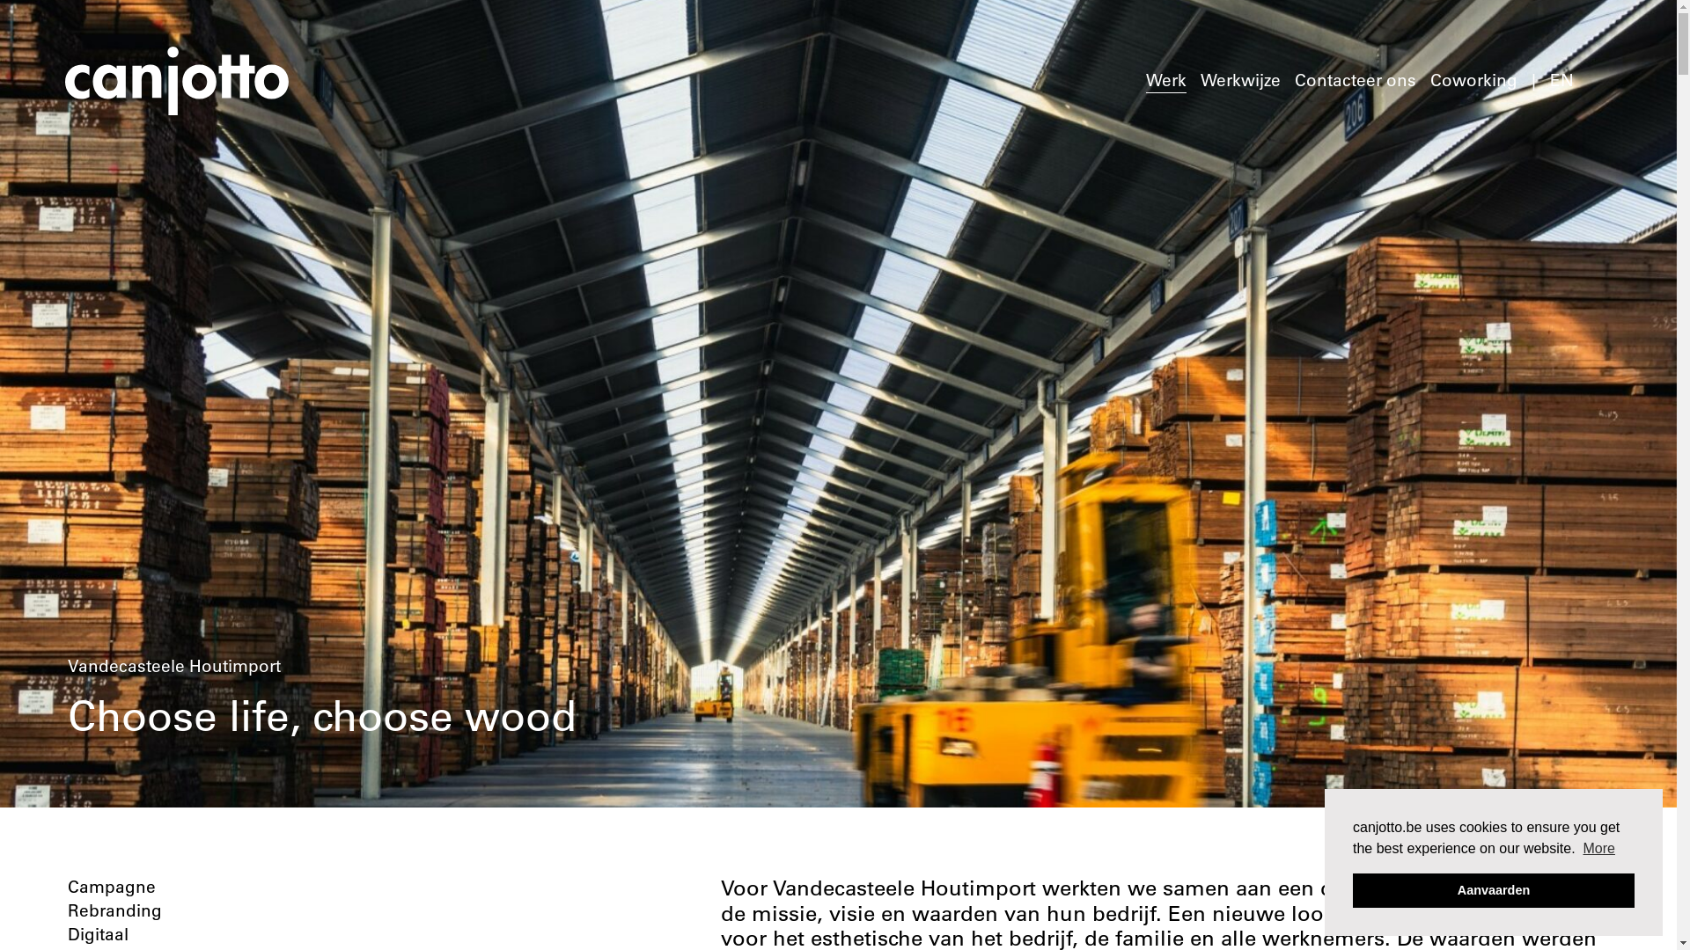 The width and height of the screenshot is (1690, 950). I want to click on Canjotto, so click(177, 81).